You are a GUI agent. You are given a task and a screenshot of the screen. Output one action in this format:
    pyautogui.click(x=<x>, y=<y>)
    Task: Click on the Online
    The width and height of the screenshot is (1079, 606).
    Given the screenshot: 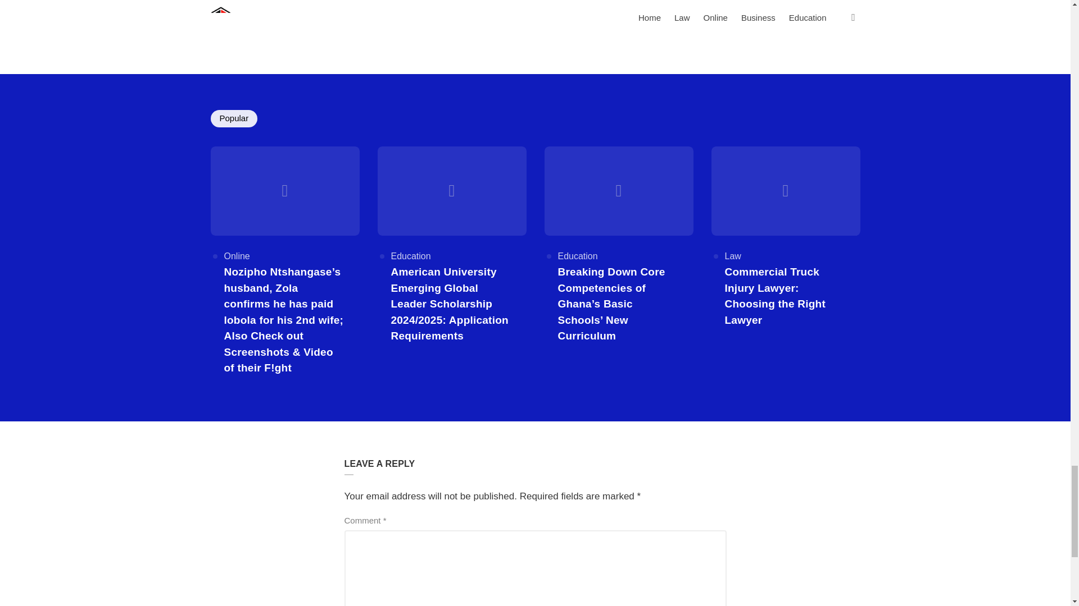 What is the action you would take?
    pyautogui.click(x=236, y=256)
    